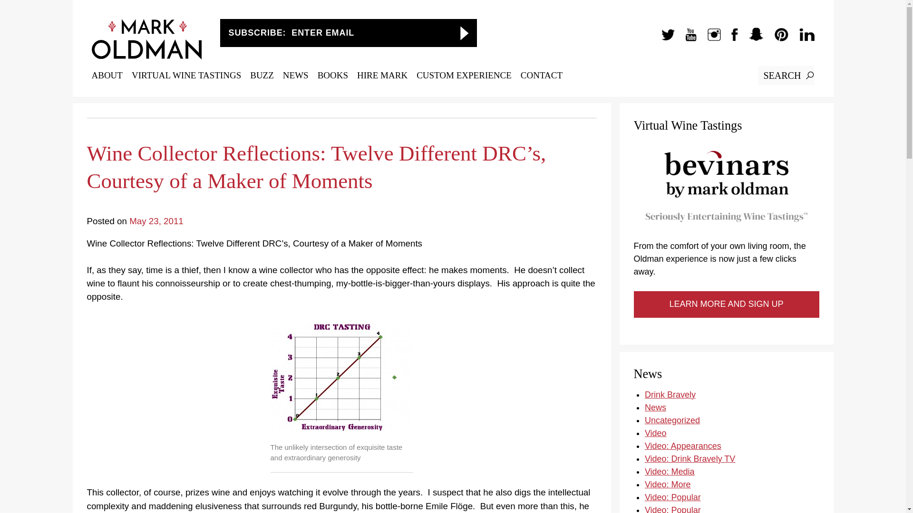  What do you see at coordinates (802, 39) in the screenshot?
I see `LinkedIn` at bounding box center [802, 39].